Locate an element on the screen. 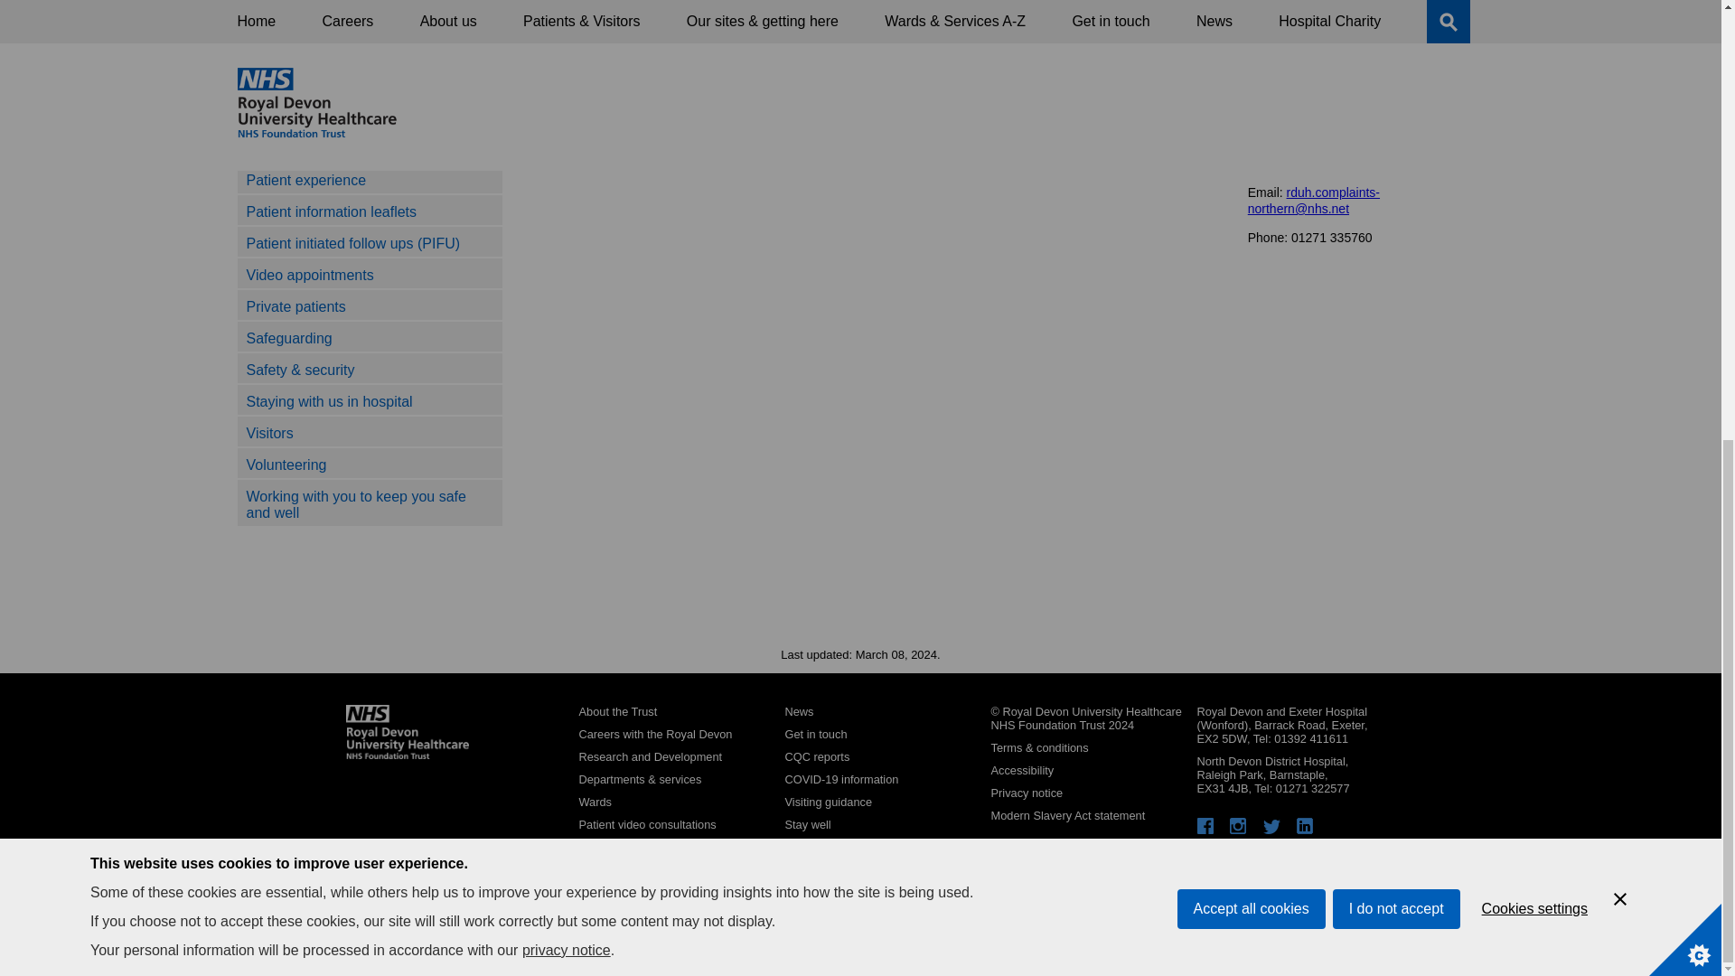 The height and width of the screenshot is (976, 1735). Careers is located at coordinates (654, 734).